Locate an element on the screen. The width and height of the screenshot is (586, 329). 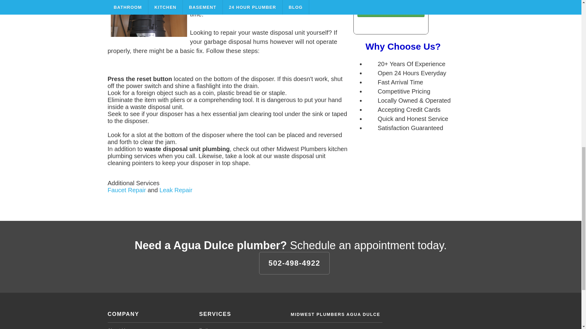
Bathroom is located at coordinates (209, 328).